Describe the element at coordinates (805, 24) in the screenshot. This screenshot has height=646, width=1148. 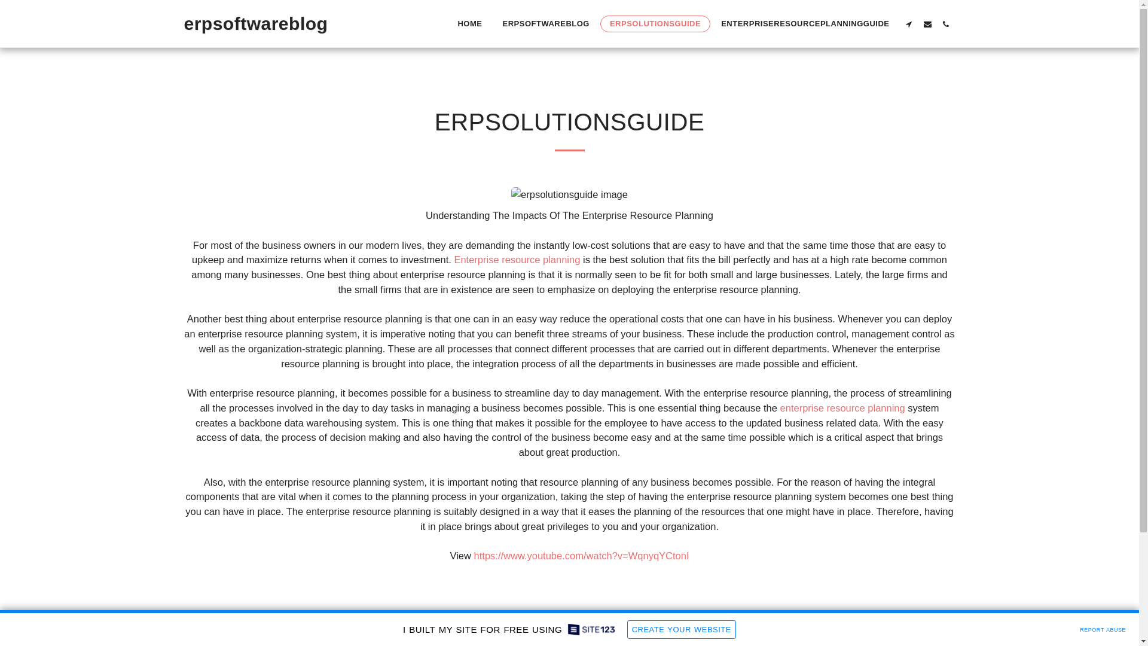
I see `ENTERPRISERESOURCEPLANNINGGUIDE` at that location.